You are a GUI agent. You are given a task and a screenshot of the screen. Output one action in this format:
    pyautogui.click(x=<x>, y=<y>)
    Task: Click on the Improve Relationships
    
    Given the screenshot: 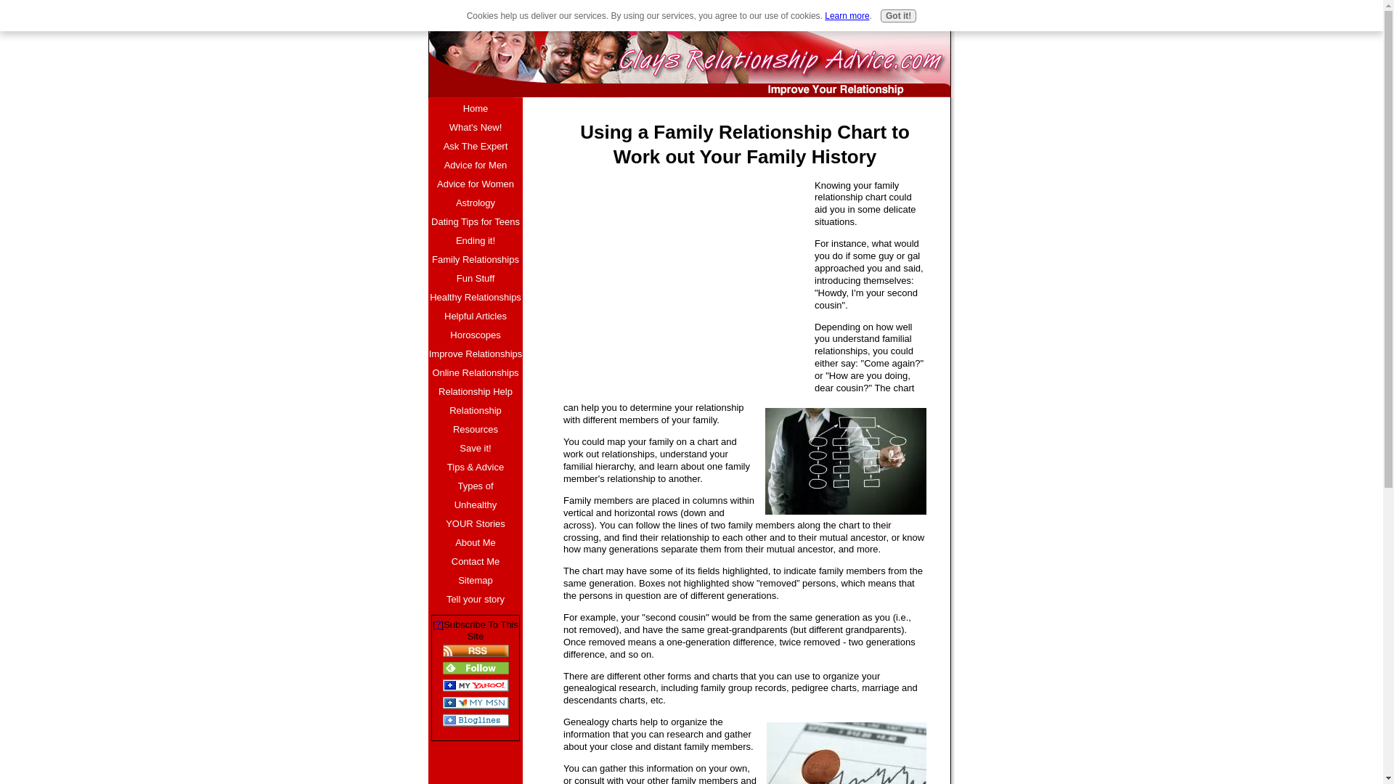 What is the action you would take?
    pyautogui.click(x=475, y=354)
    